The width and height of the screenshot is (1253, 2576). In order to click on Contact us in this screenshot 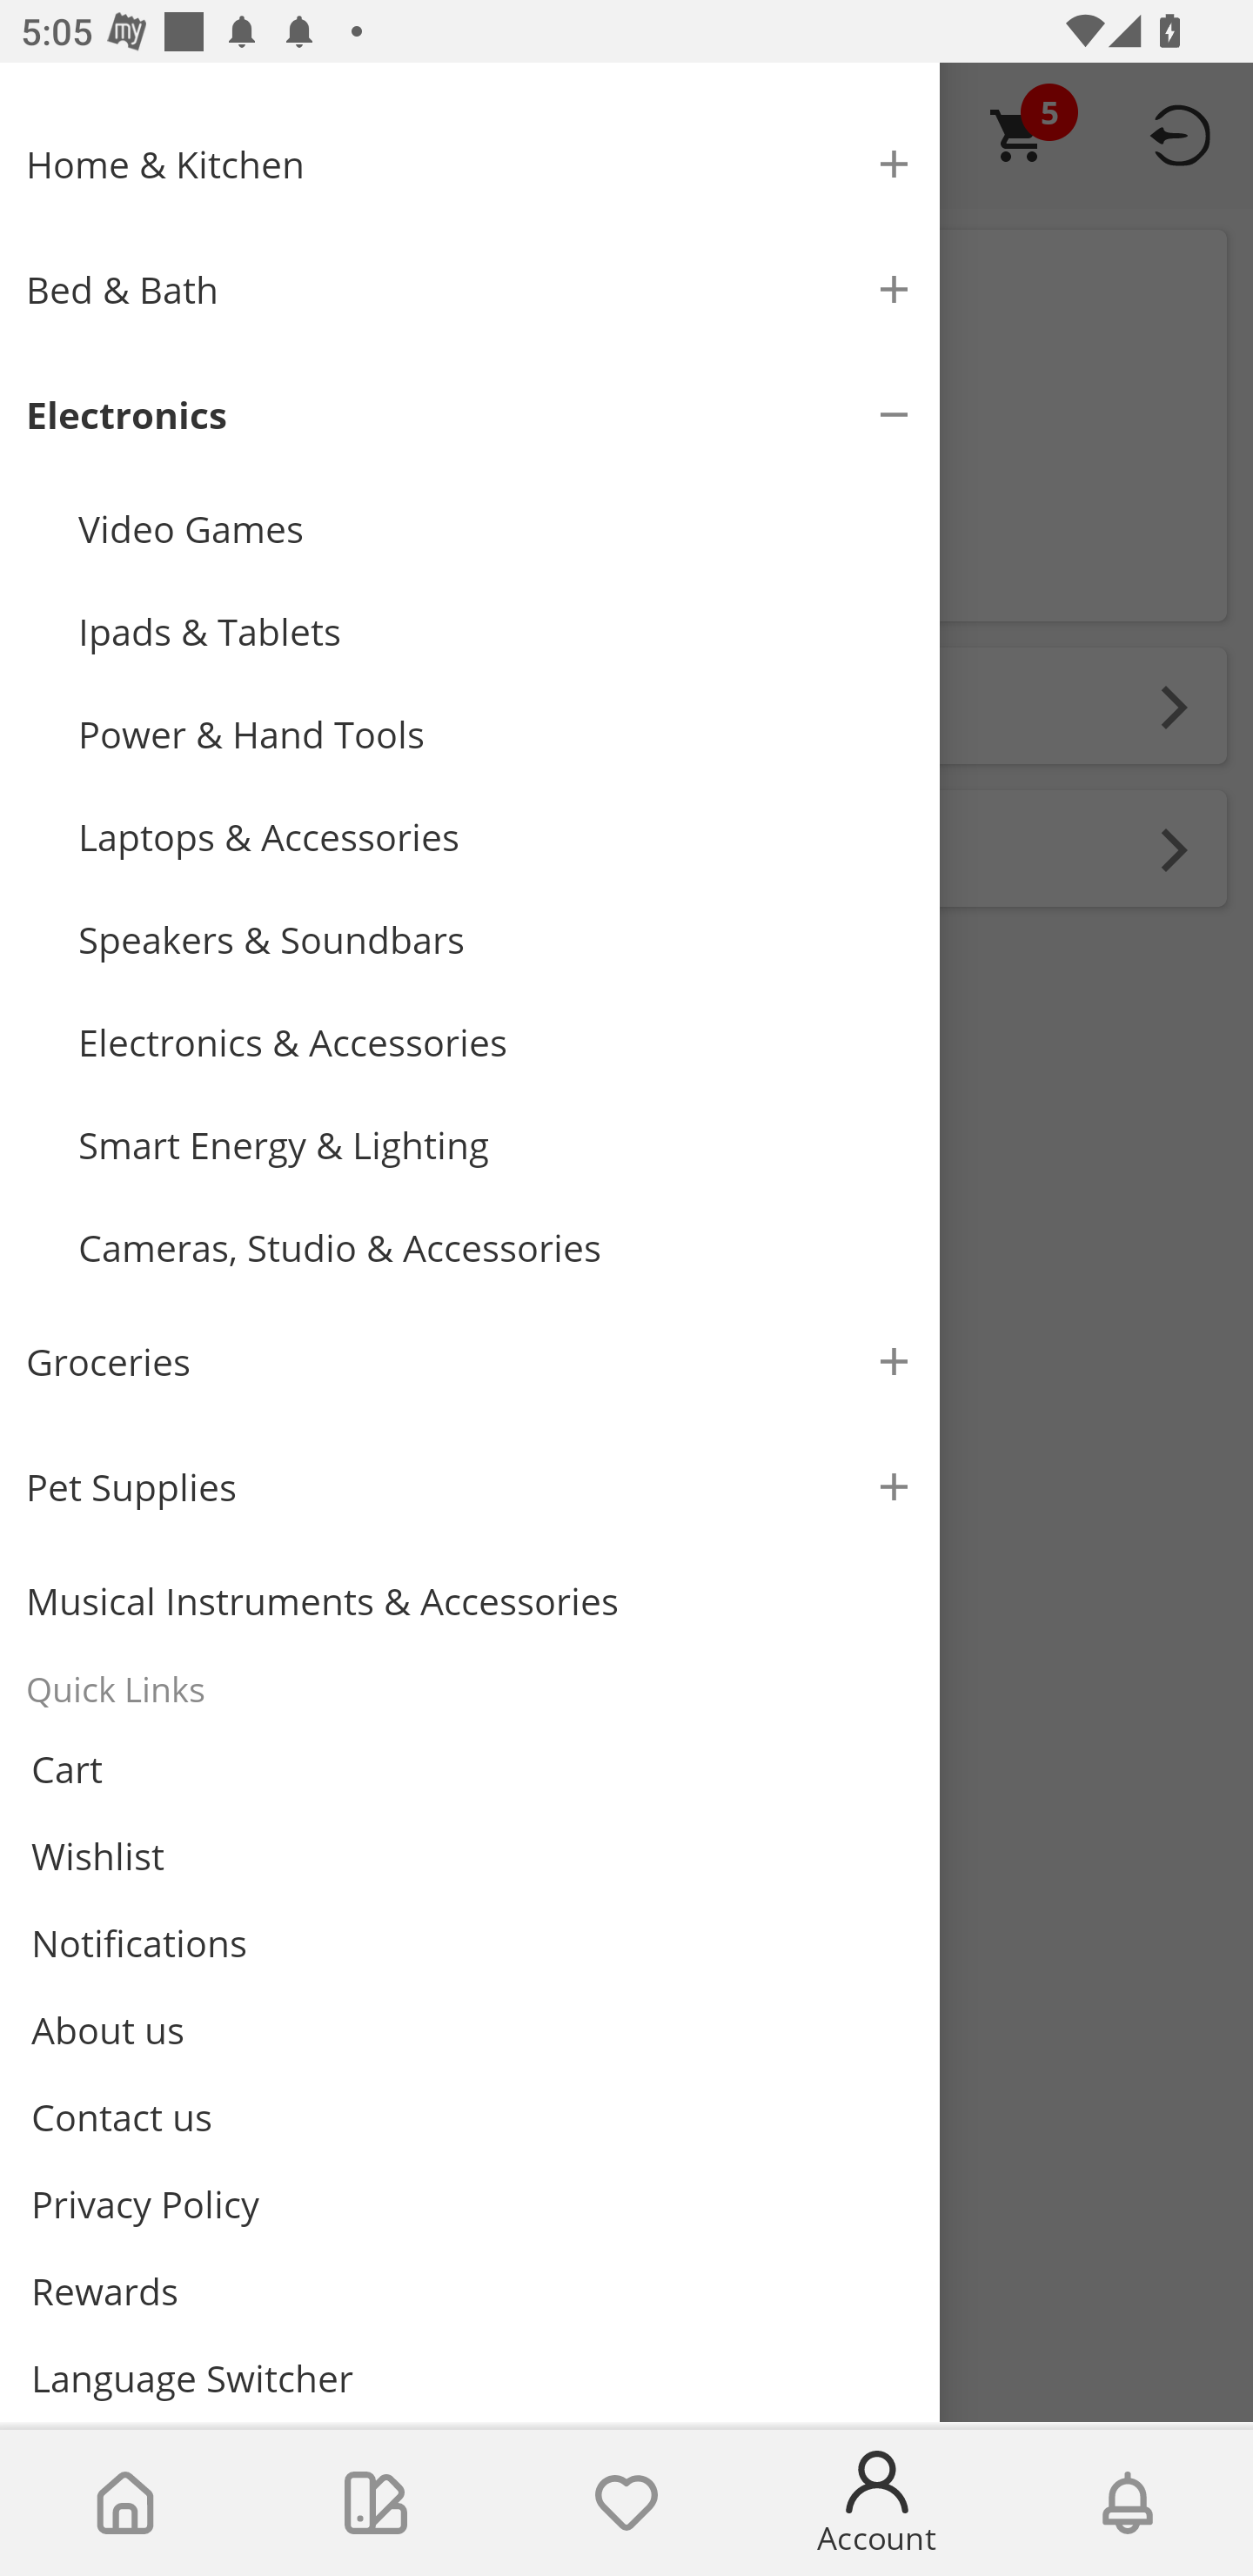, I will do `click(470, 2116)`.